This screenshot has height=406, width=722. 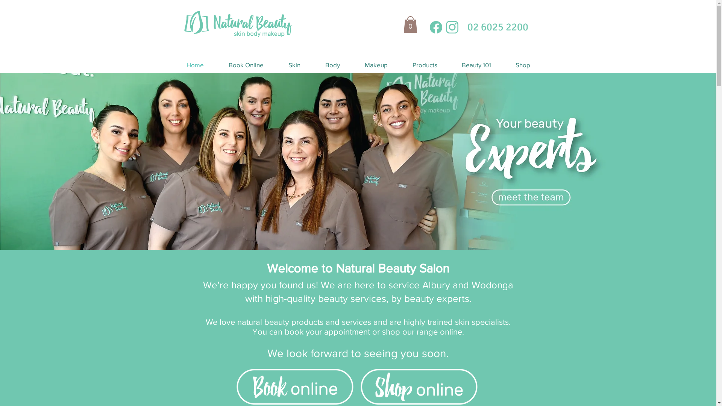 What do you see at coordinates (477, 65) in the screenshot?
I see `Beauty 101` at bounding box center [477, 65].